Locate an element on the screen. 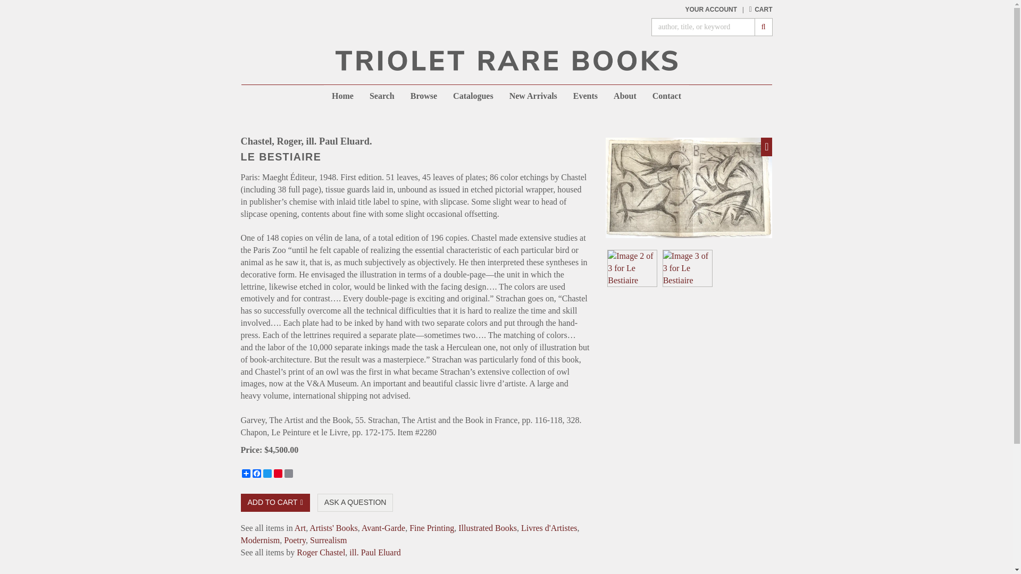 The image size is (1021, 574). New Arrivals is located at coordinates (533, 96).